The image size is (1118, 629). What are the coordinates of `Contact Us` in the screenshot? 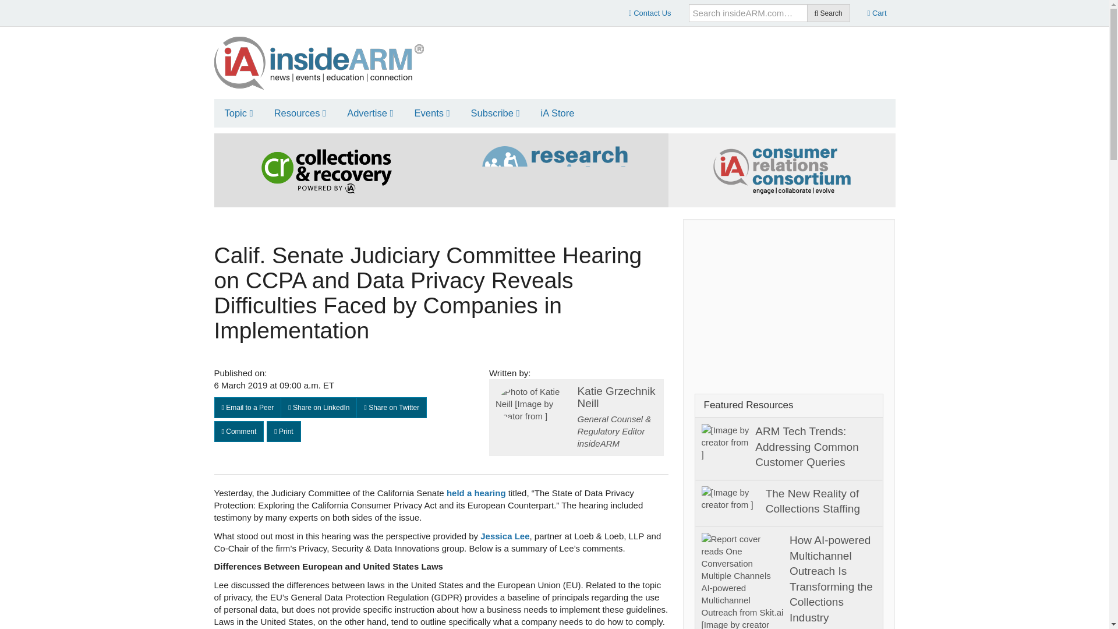 It's located at (650, 13).